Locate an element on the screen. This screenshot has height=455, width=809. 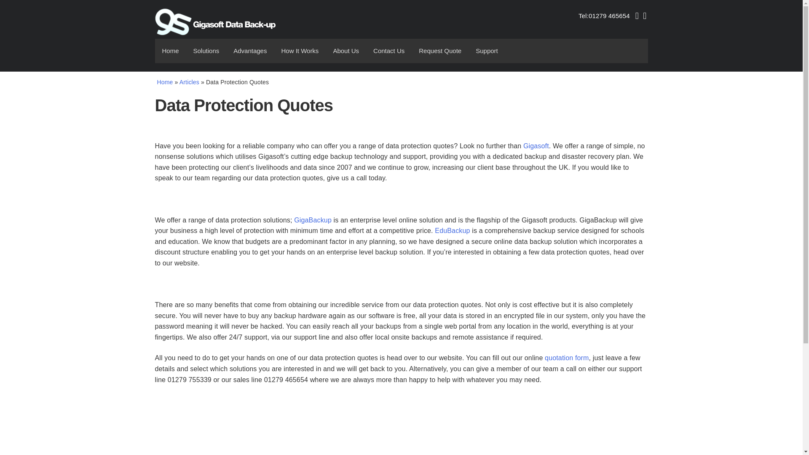
Articles is located at coordinates (189, 82).